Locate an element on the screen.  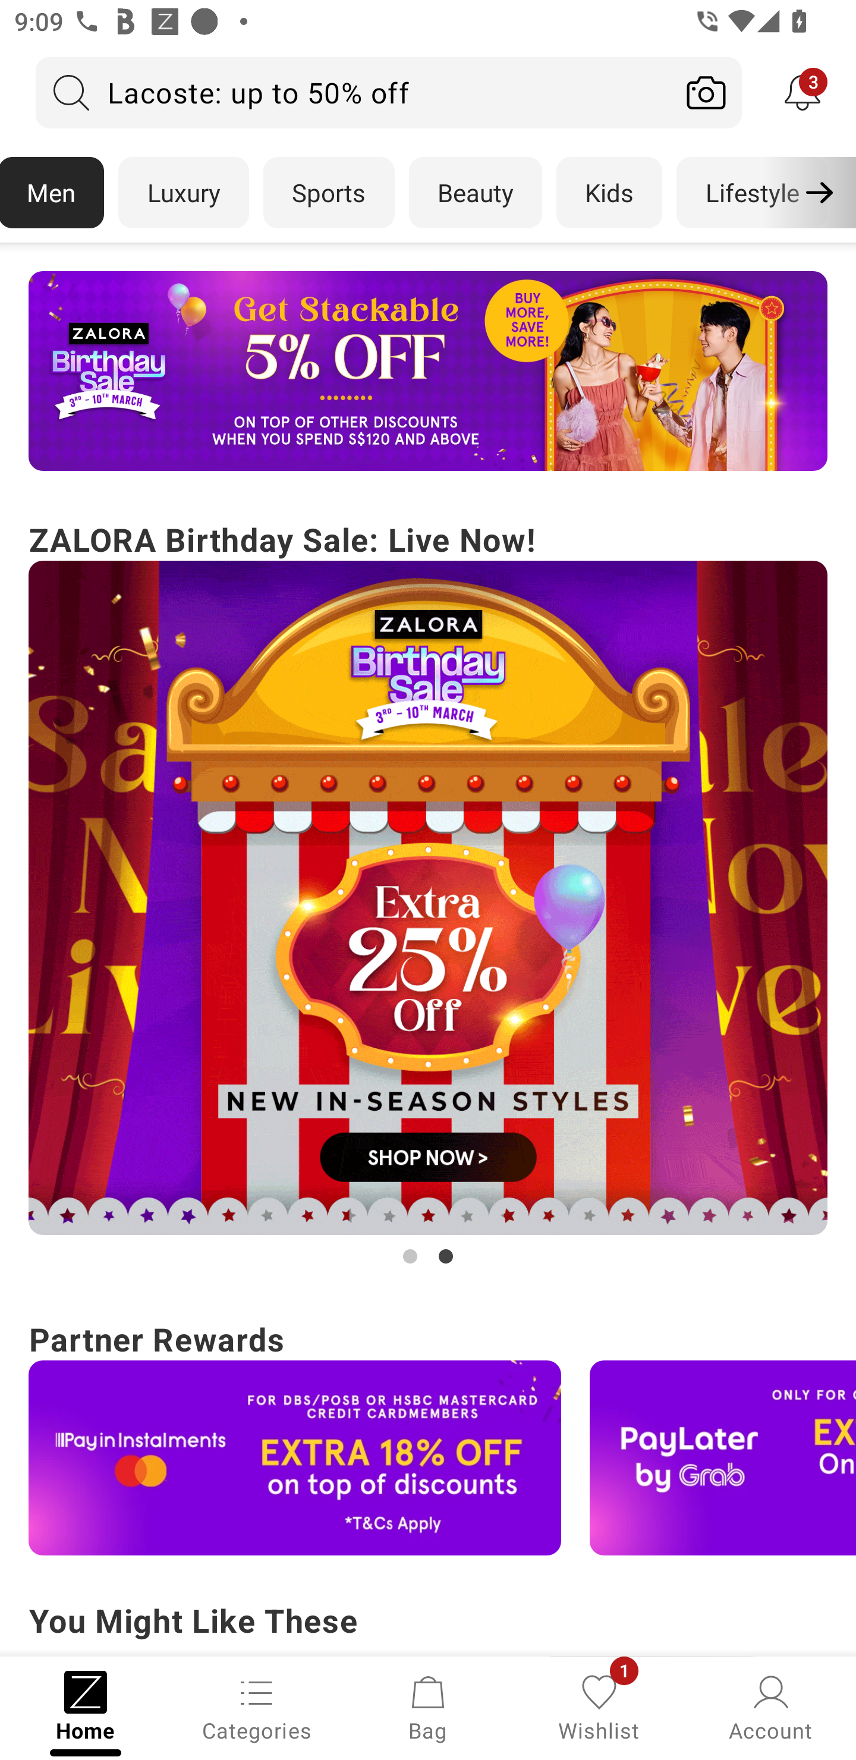
Beauty is located at coordinates (476, 193).